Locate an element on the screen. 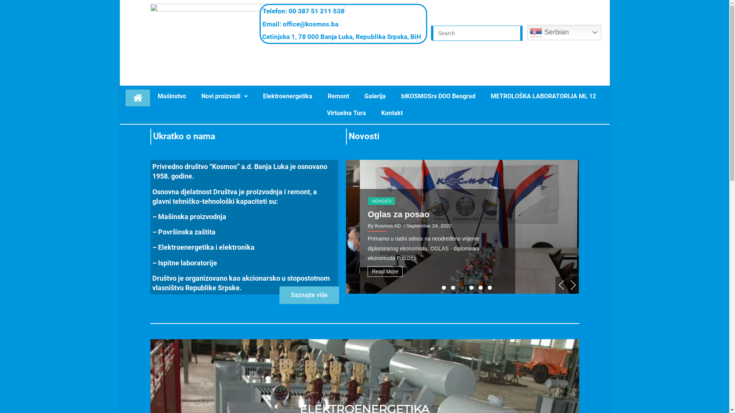  Novi proizvodi is located at coordinates (224, 96).